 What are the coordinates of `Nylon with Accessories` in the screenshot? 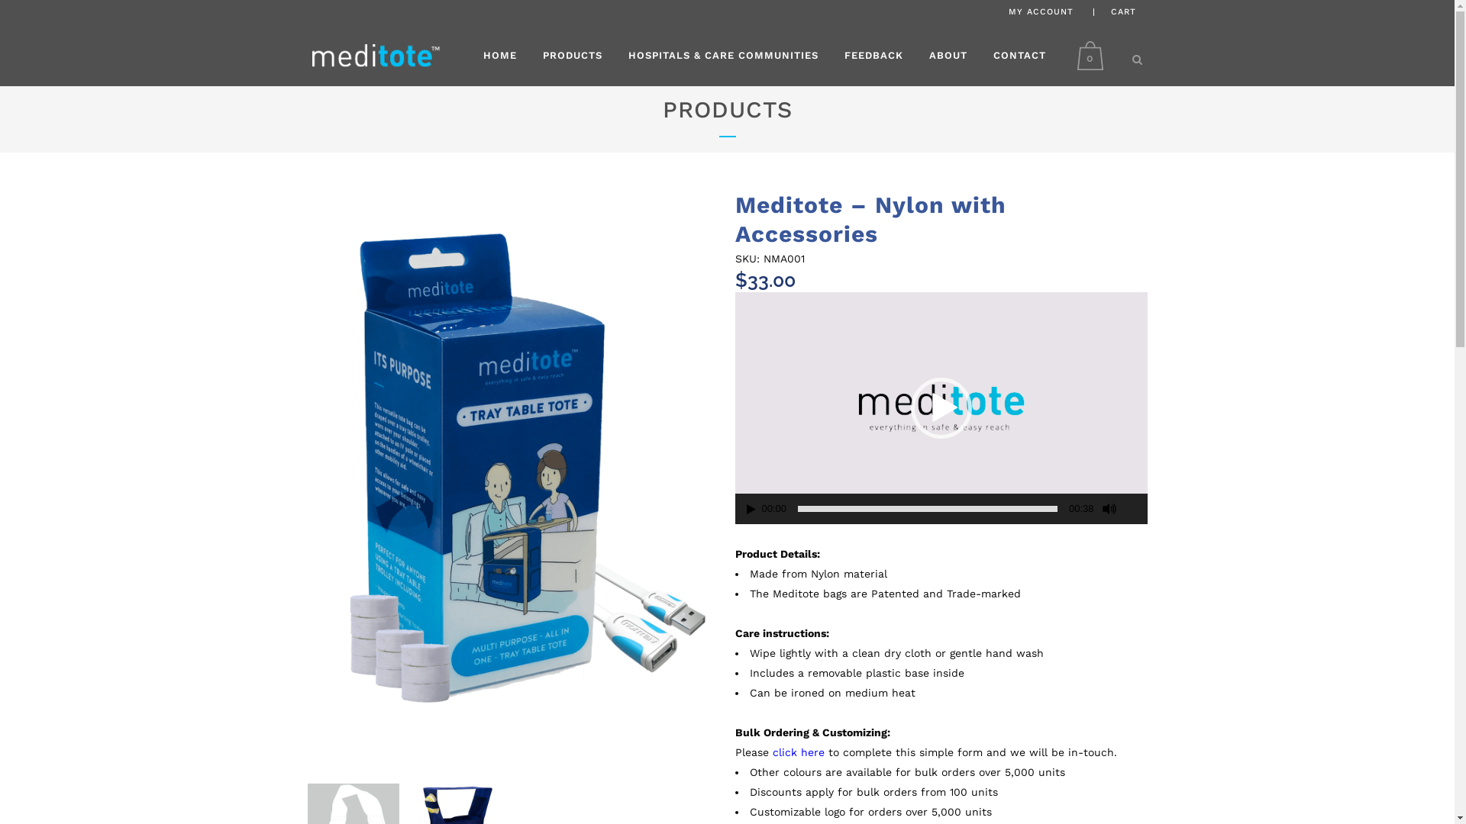 It's located at (513, 479).